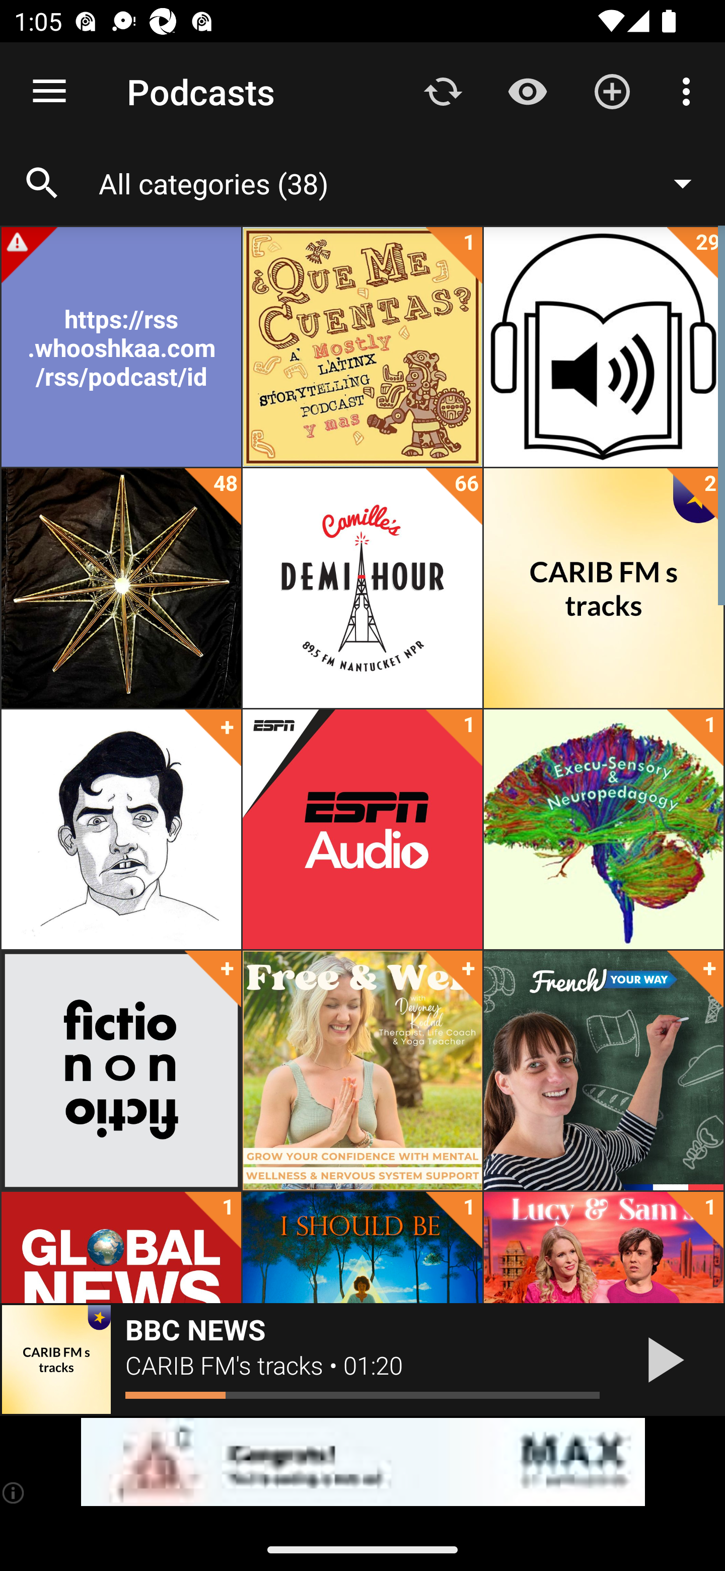  What do you see at coordinates (690, 91) in the screenshot?
I see `More options` at bounding box center [690, 91].